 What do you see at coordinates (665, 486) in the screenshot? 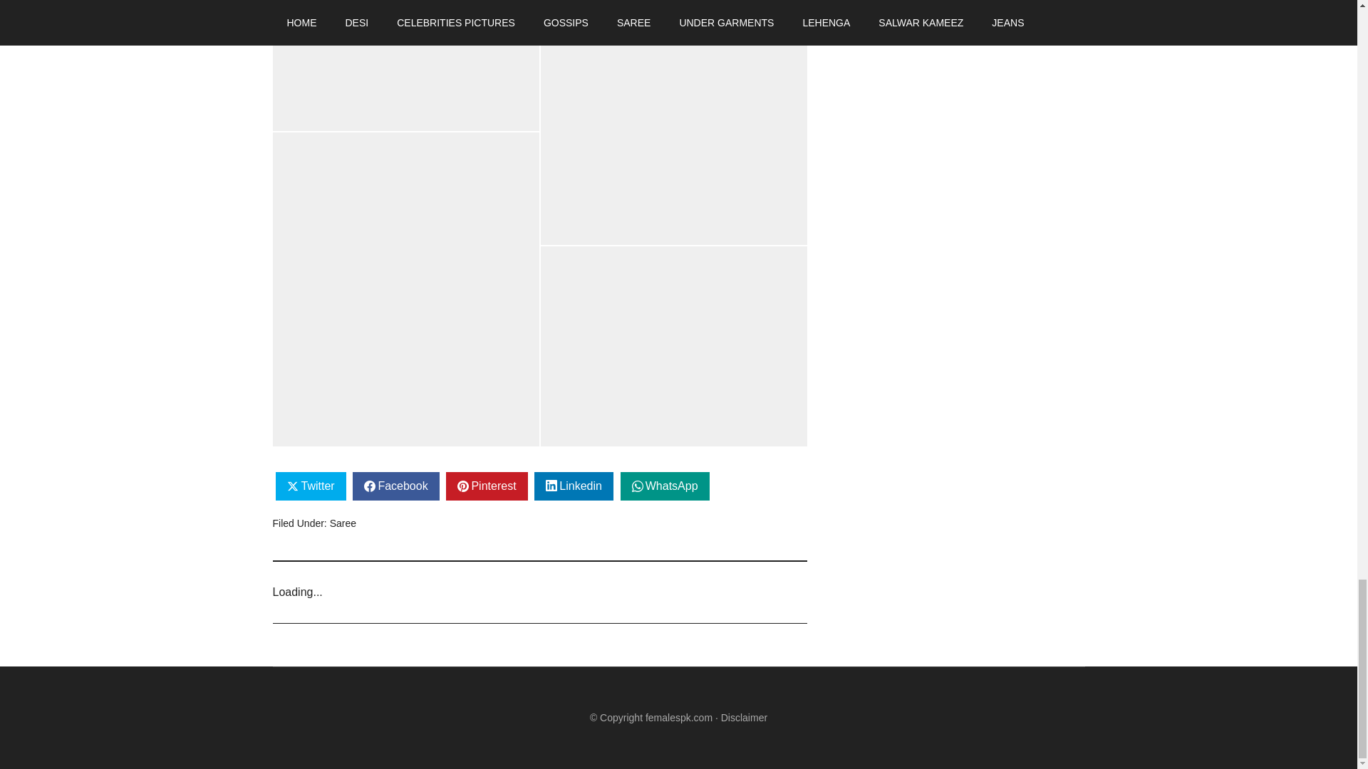
I see `WhatsApp` at bounding box center [665, 486].